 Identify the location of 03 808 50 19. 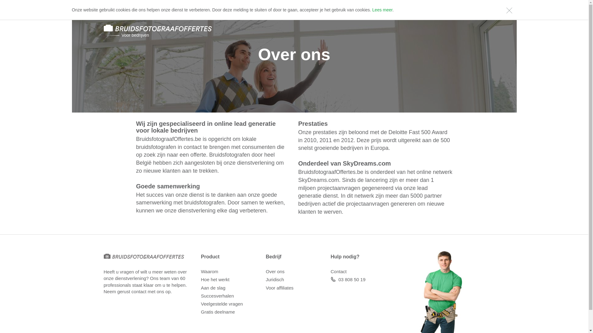
(352, 279).